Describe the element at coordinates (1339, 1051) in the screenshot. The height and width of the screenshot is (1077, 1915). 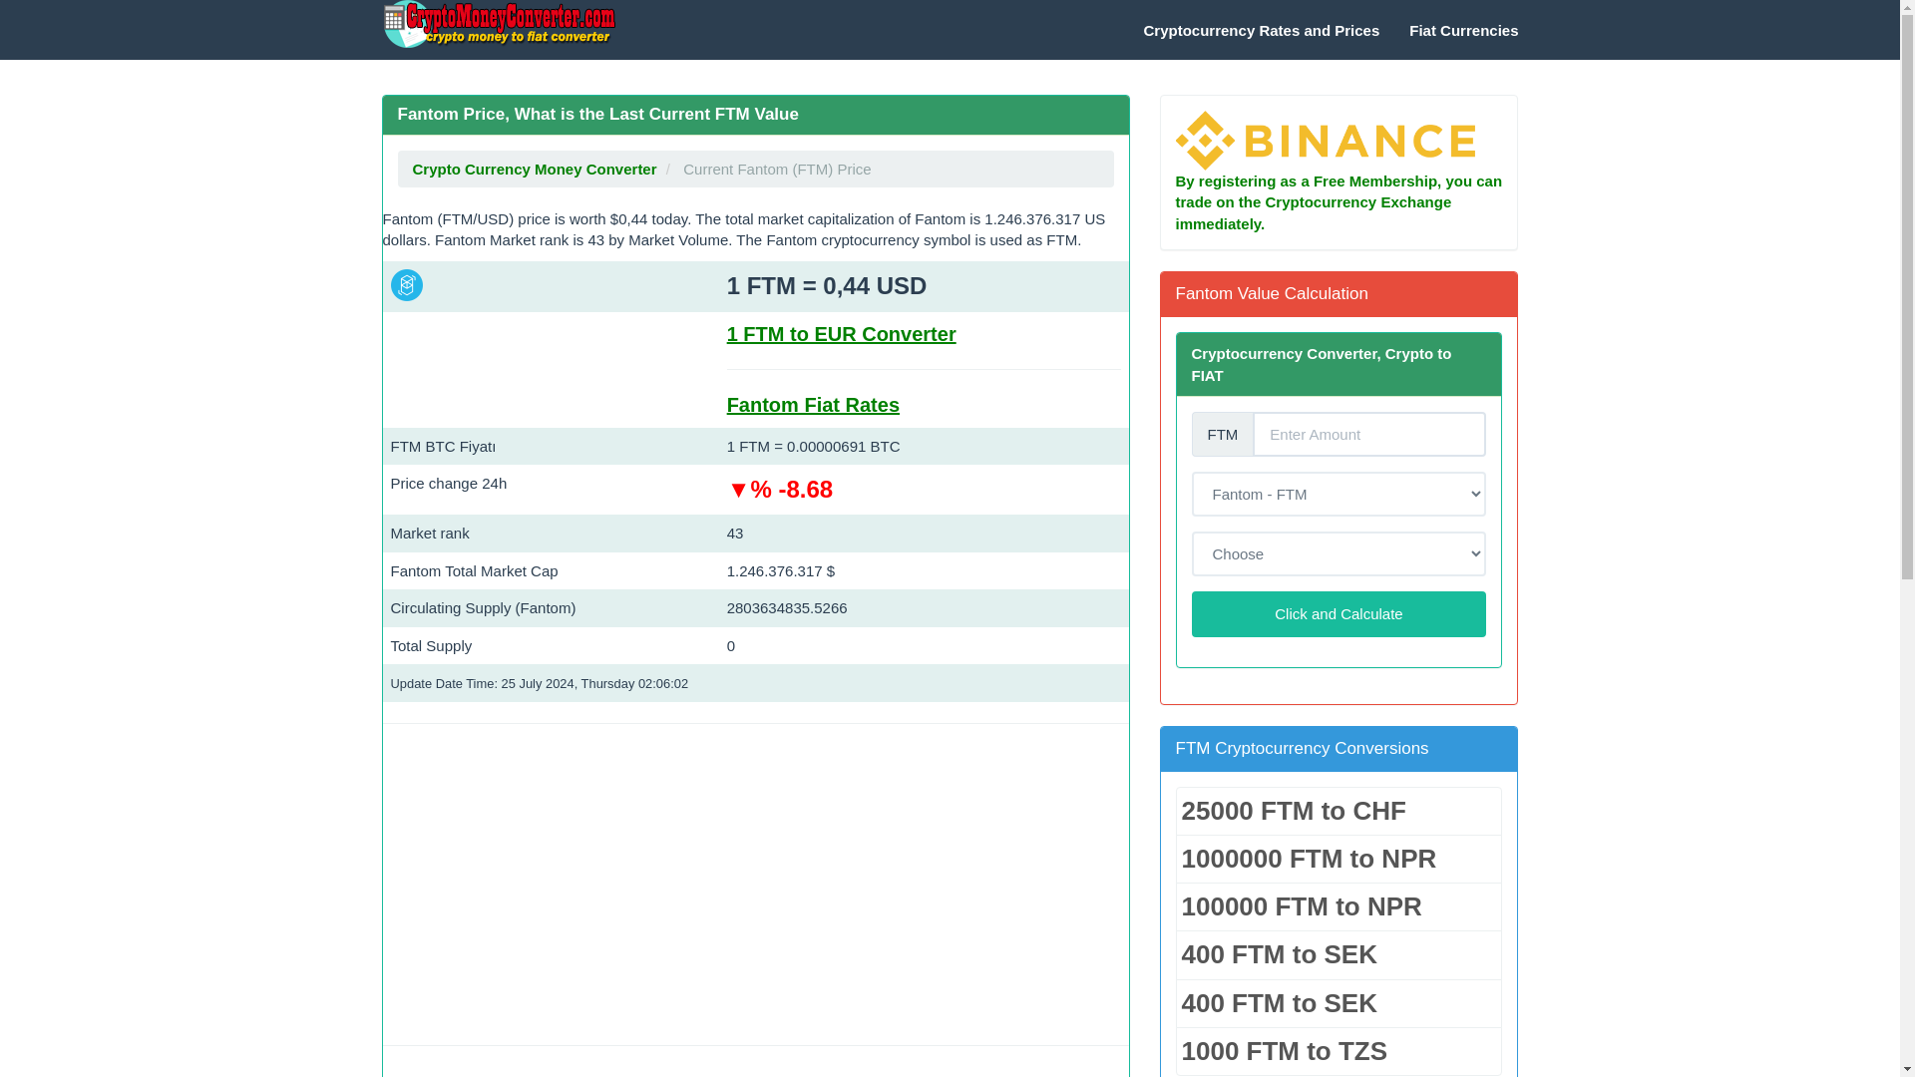
I see `1000 FTM to TZS Convert` at that location.